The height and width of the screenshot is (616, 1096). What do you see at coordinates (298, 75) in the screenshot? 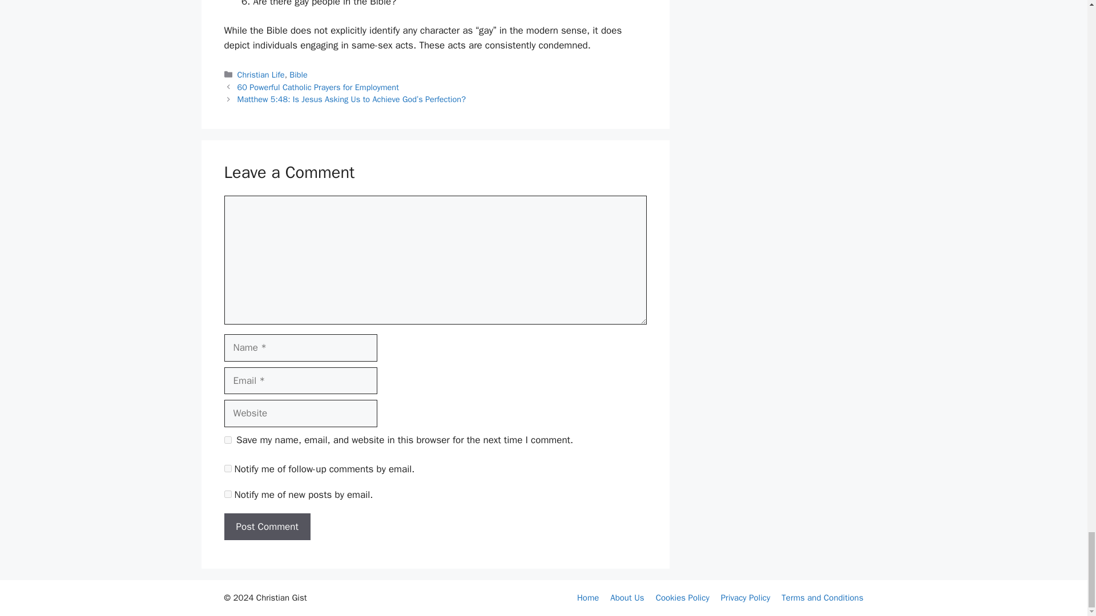
I see `Bible` at bounding box center [298, 75].